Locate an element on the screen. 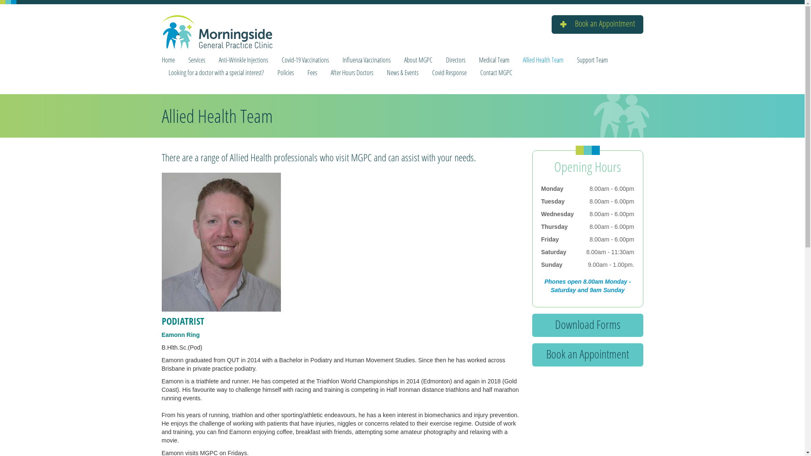  Contact MGPC is located at coordinates (493, 73).